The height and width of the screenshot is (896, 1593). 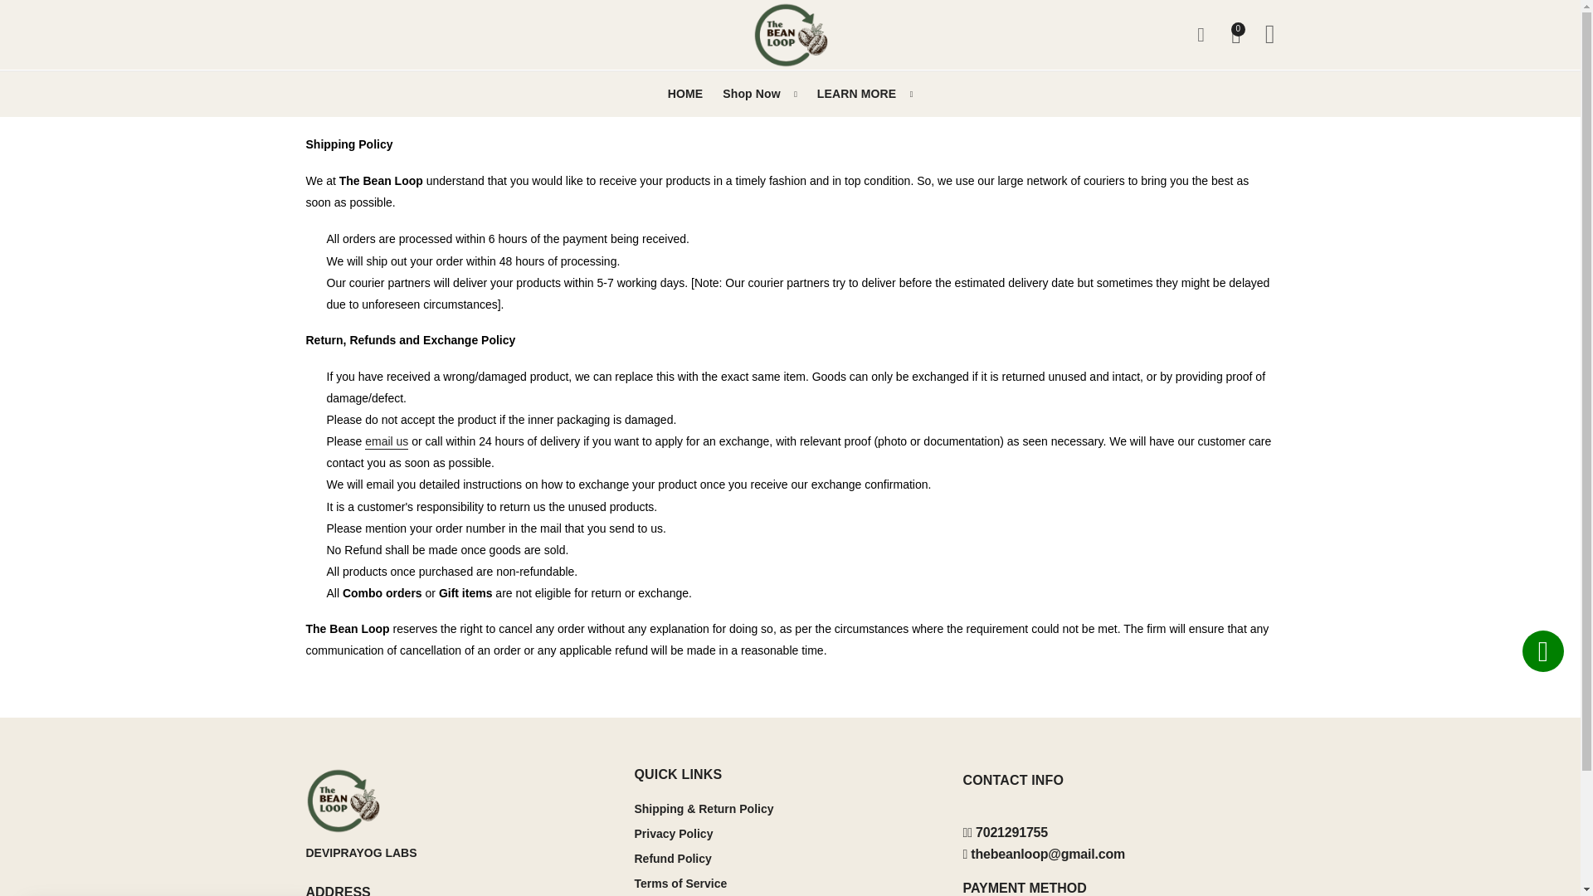 I want to click on Refund Policy, so click(x=672, y=859).